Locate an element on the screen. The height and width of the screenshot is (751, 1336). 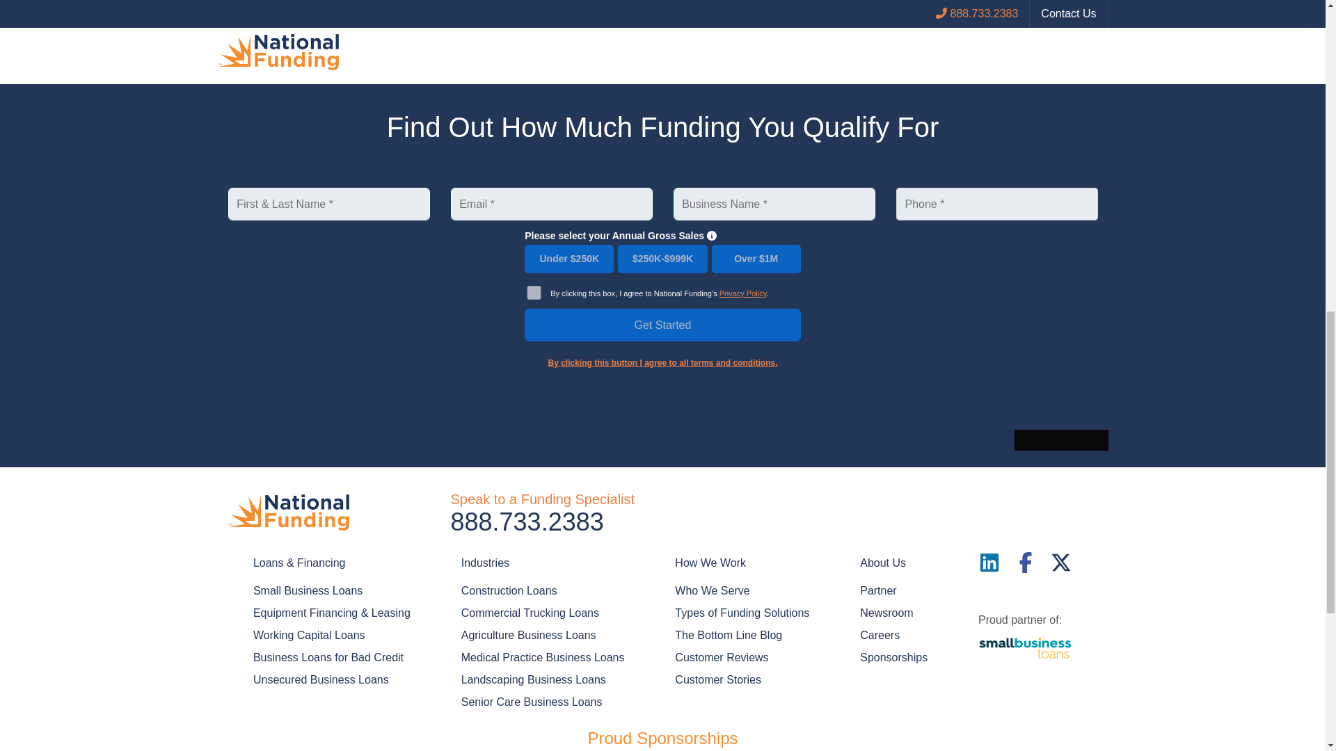
Unsecured Business Loans is located at coordinates (321, 679).